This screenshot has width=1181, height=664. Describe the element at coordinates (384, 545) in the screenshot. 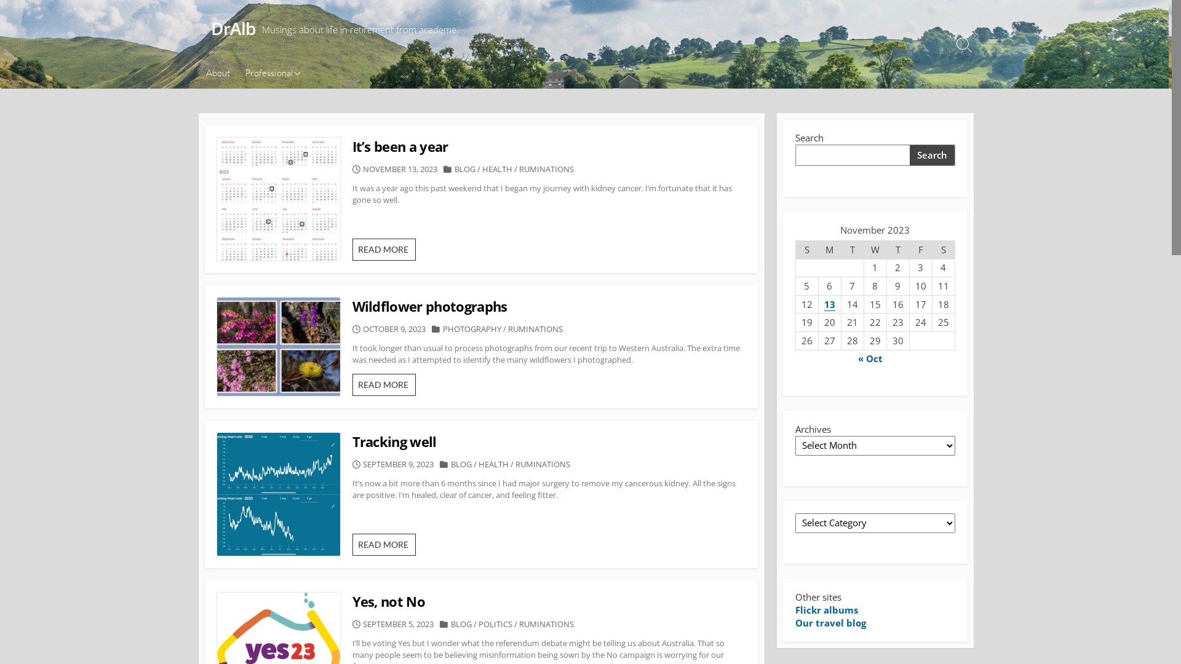

I see `READ MORE
Tracking well` at that location.